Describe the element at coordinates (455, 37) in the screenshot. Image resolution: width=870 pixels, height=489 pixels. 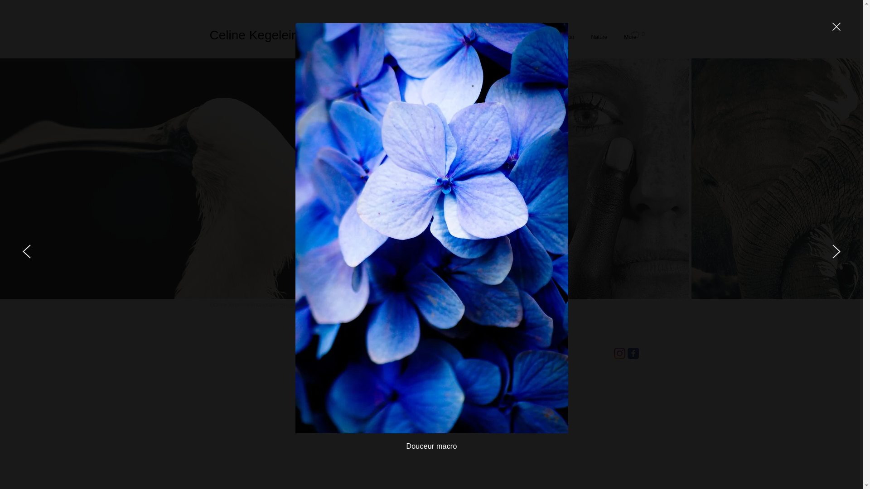
I see `About` at that location.